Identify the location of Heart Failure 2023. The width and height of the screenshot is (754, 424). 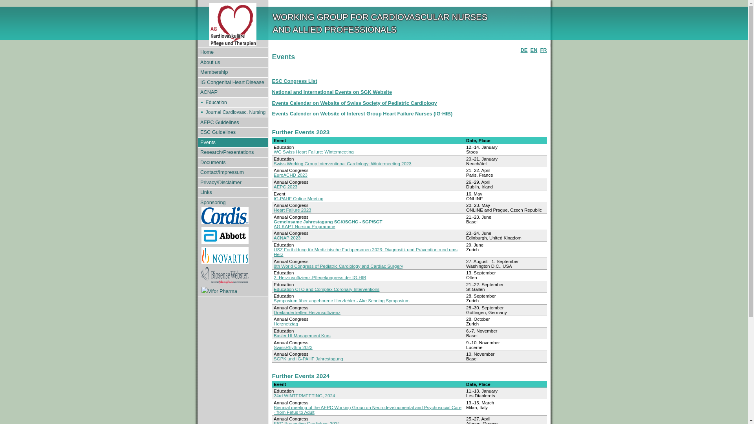
(292, 210).